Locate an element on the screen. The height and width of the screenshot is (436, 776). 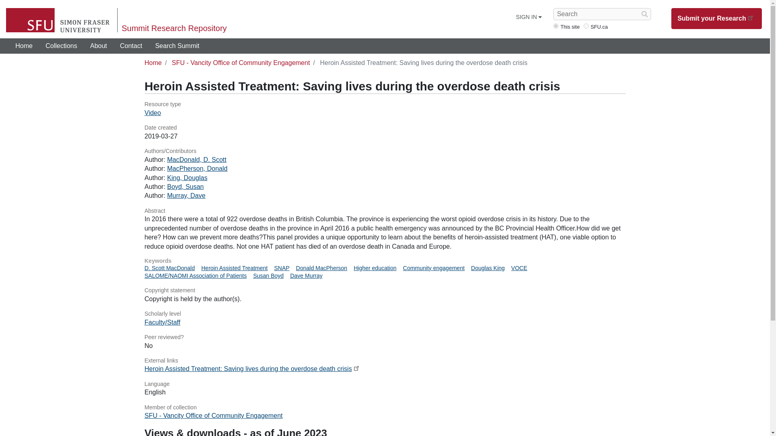
Search Summit is located at coordinates (177, 46).